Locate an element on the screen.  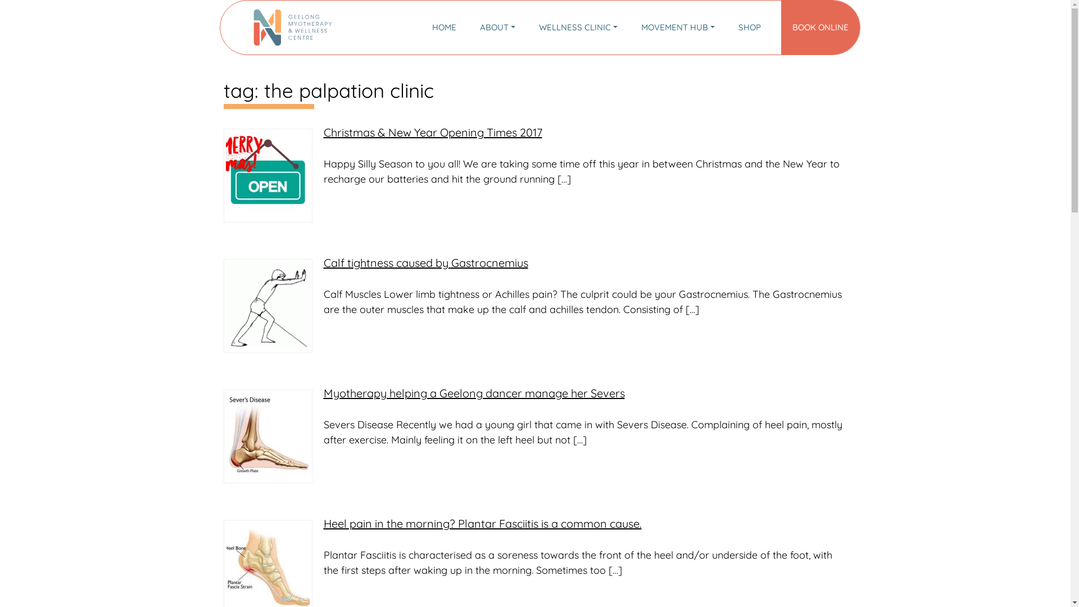
Myotherapy helping a Geelong dancer manage her Severs is located at coordinates (474, 393).